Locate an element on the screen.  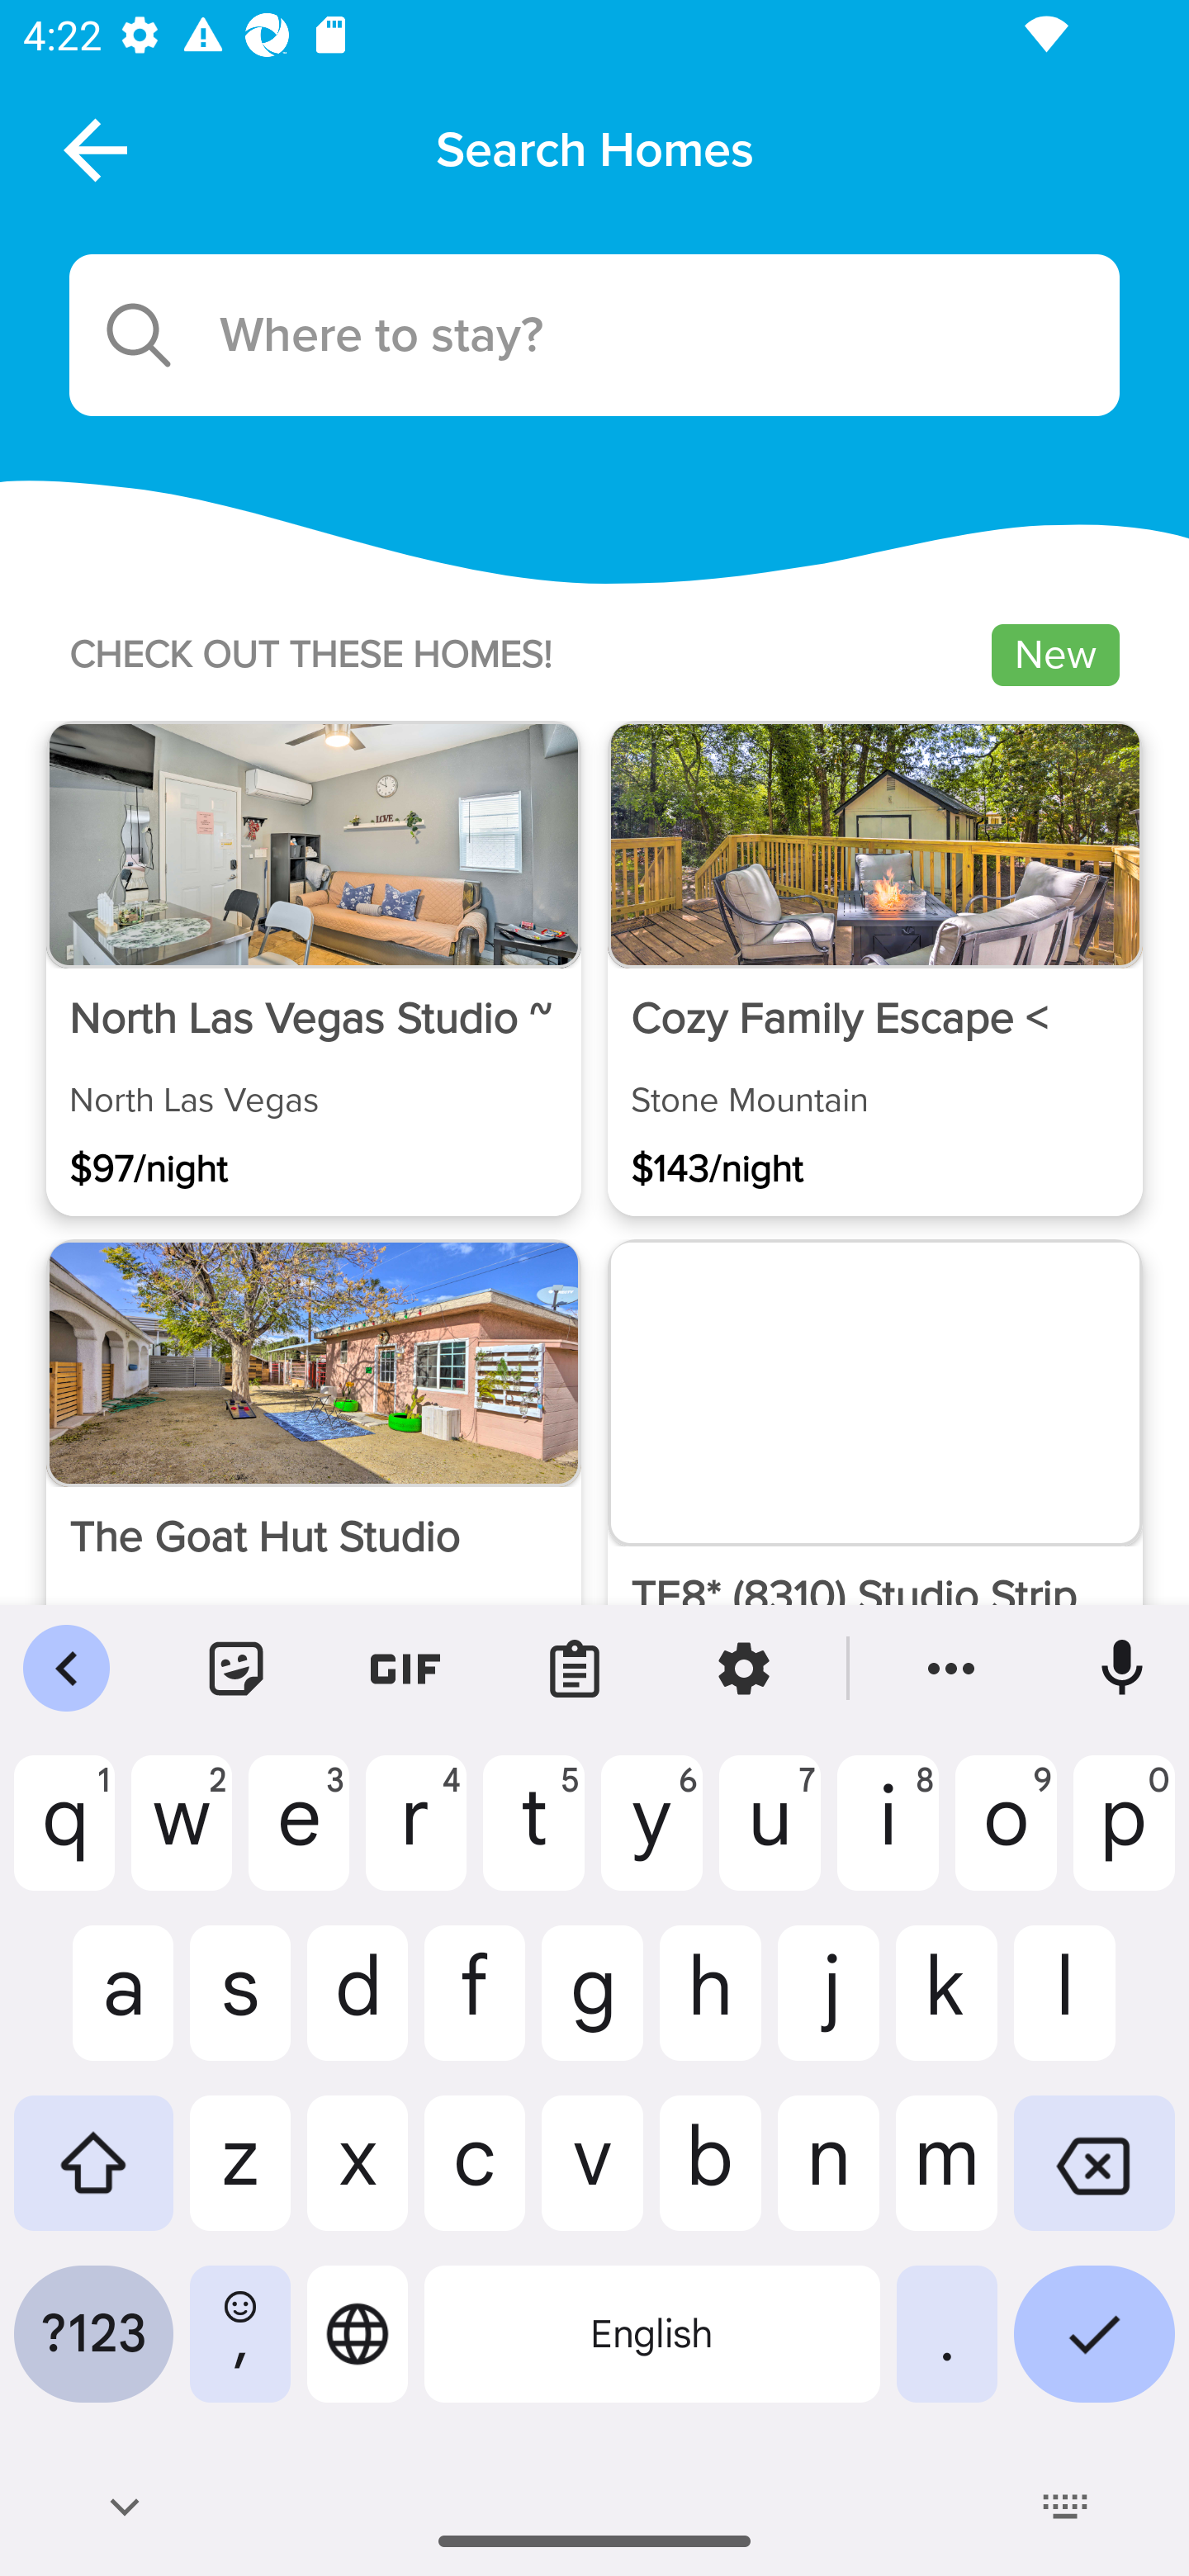
Search icon Where to stay? is located at coordinates (594, 335).